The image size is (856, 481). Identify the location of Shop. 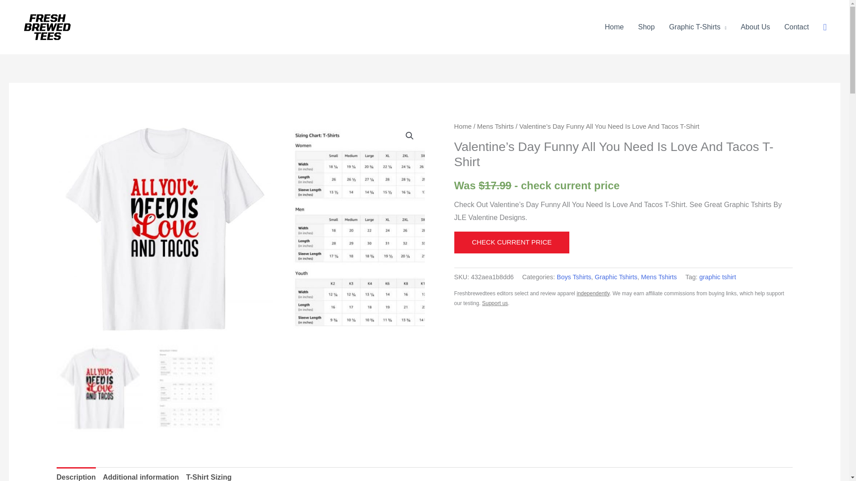
(646, 27).